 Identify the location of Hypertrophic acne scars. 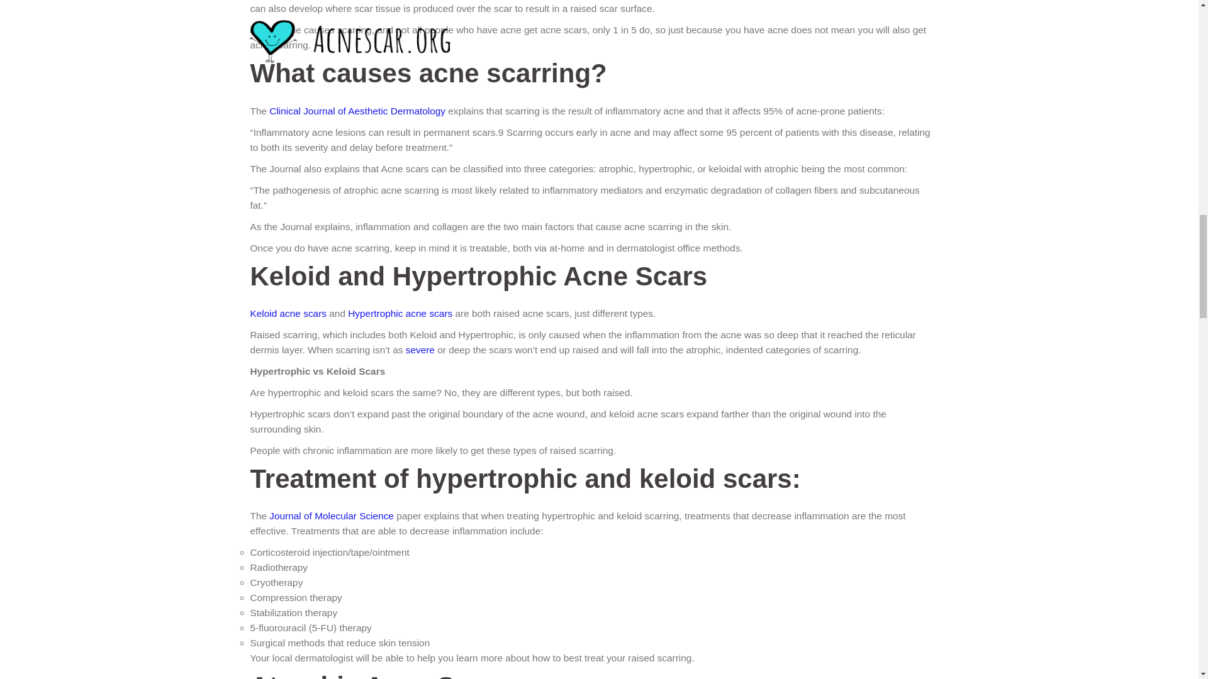
(400, 313).